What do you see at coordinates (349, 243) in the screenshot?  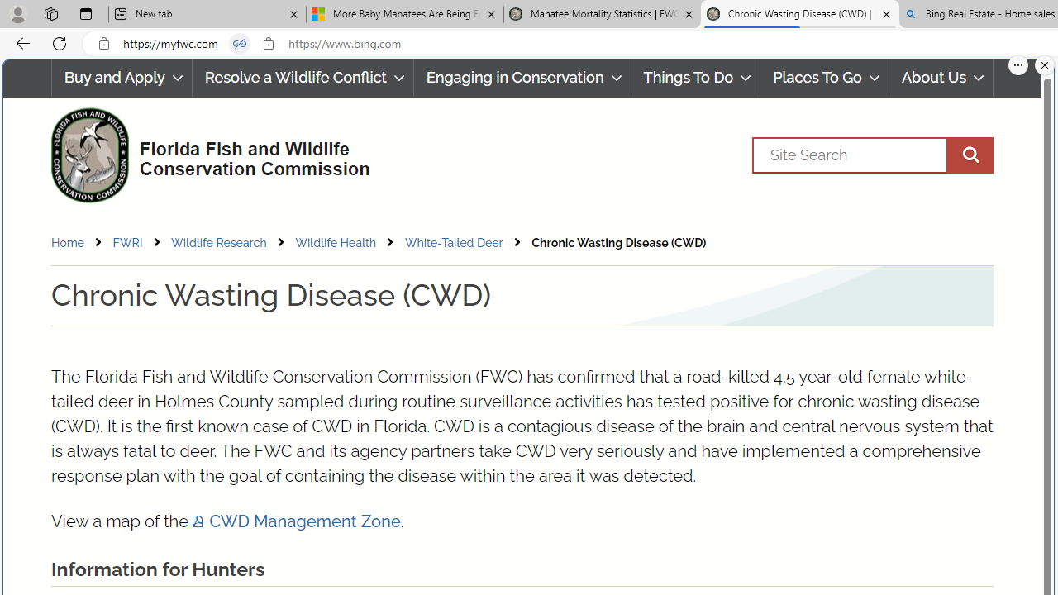 I see `Wildlife Health` at bounding box center [349, 243].